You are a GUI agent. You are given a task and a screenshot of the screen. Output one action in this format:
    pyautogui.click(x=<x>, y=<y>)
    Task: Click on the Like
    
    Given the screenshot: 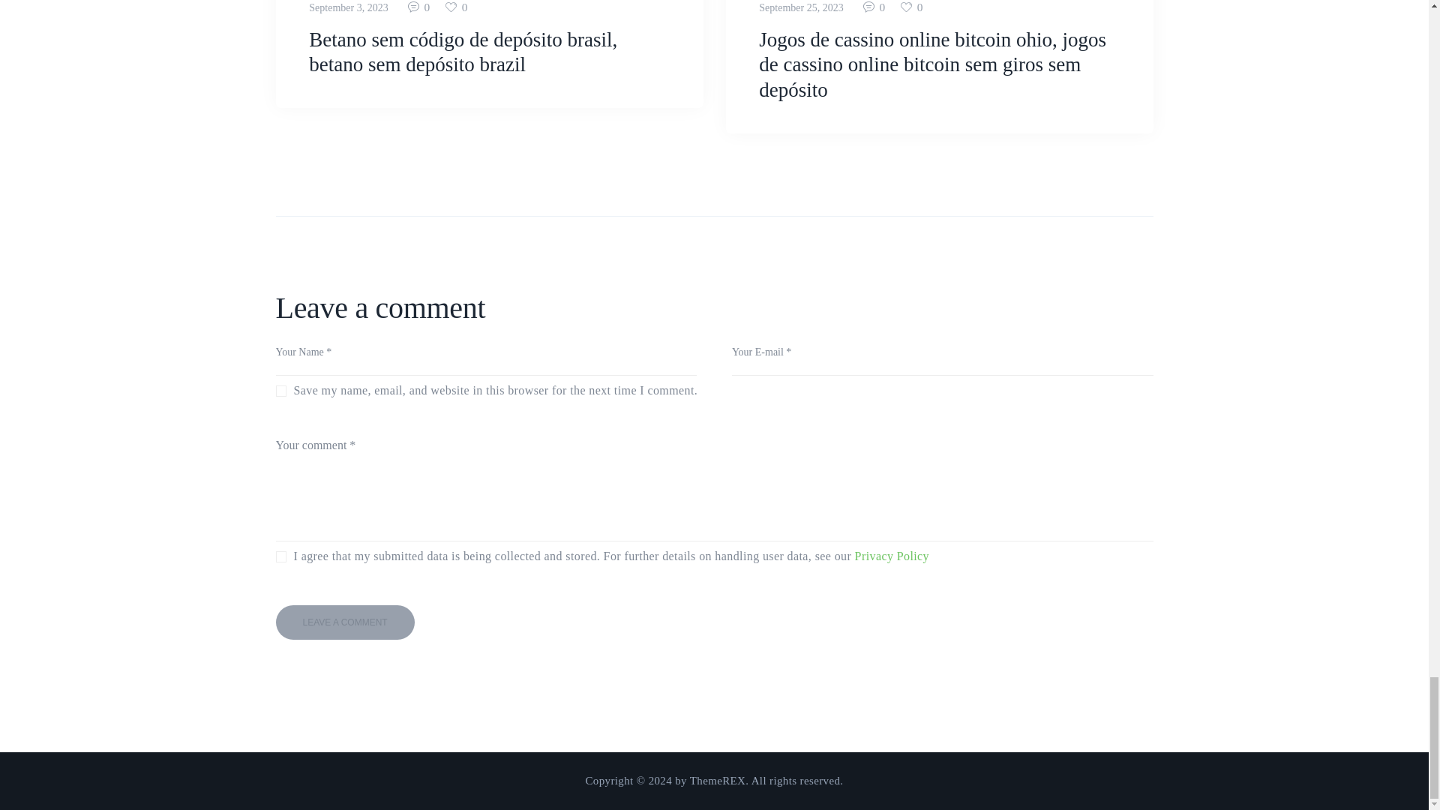 What is the action you would take?
    pyautogui.click(x=913, y=7)
    